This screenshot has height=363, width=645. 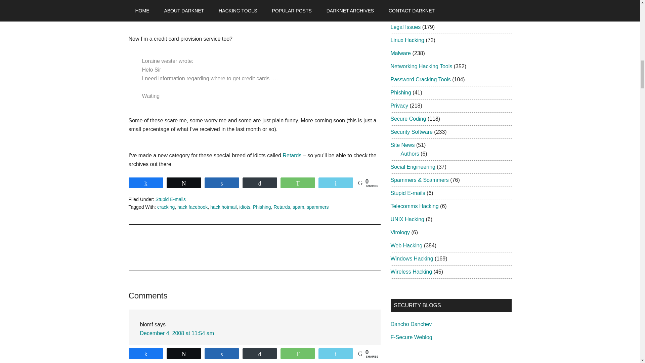 What do you see at coordinates (170, 199) in the screenshot?
I see `Stupid E-mails` at bounding box center [170, 199].